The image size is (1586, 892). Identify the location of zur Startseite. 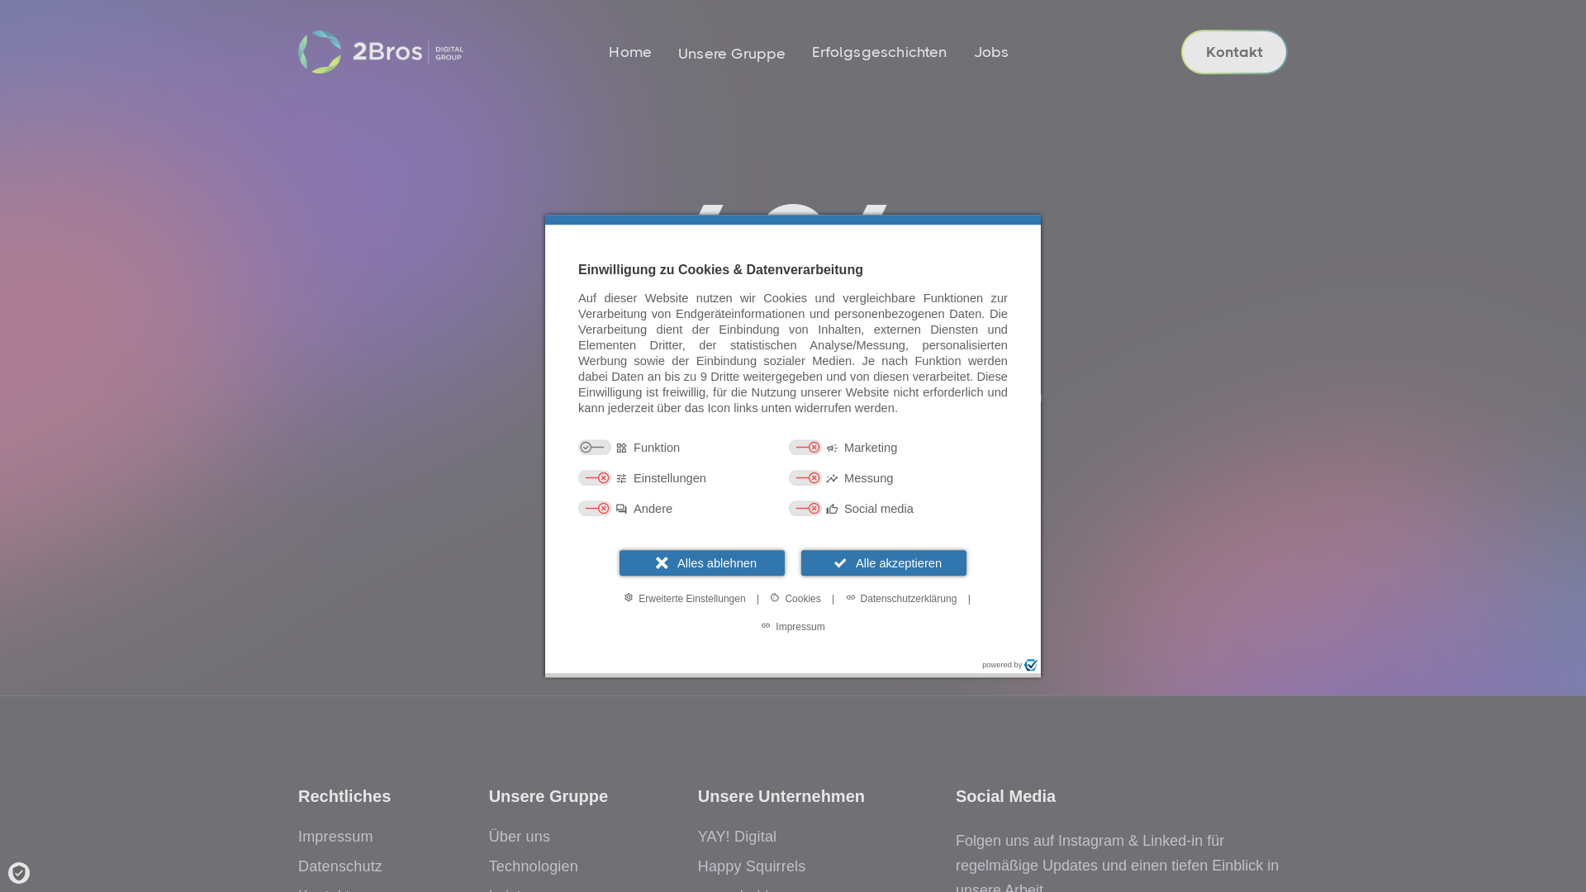
(793, 502).